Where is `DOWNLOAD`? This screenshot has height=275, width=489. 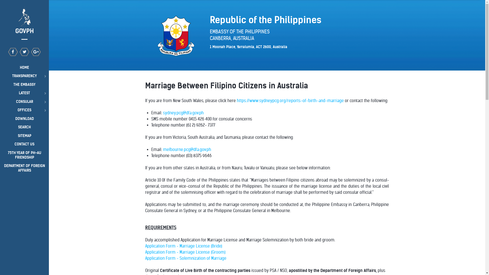 DOWNLOAD is located at coordinates (24, 119).